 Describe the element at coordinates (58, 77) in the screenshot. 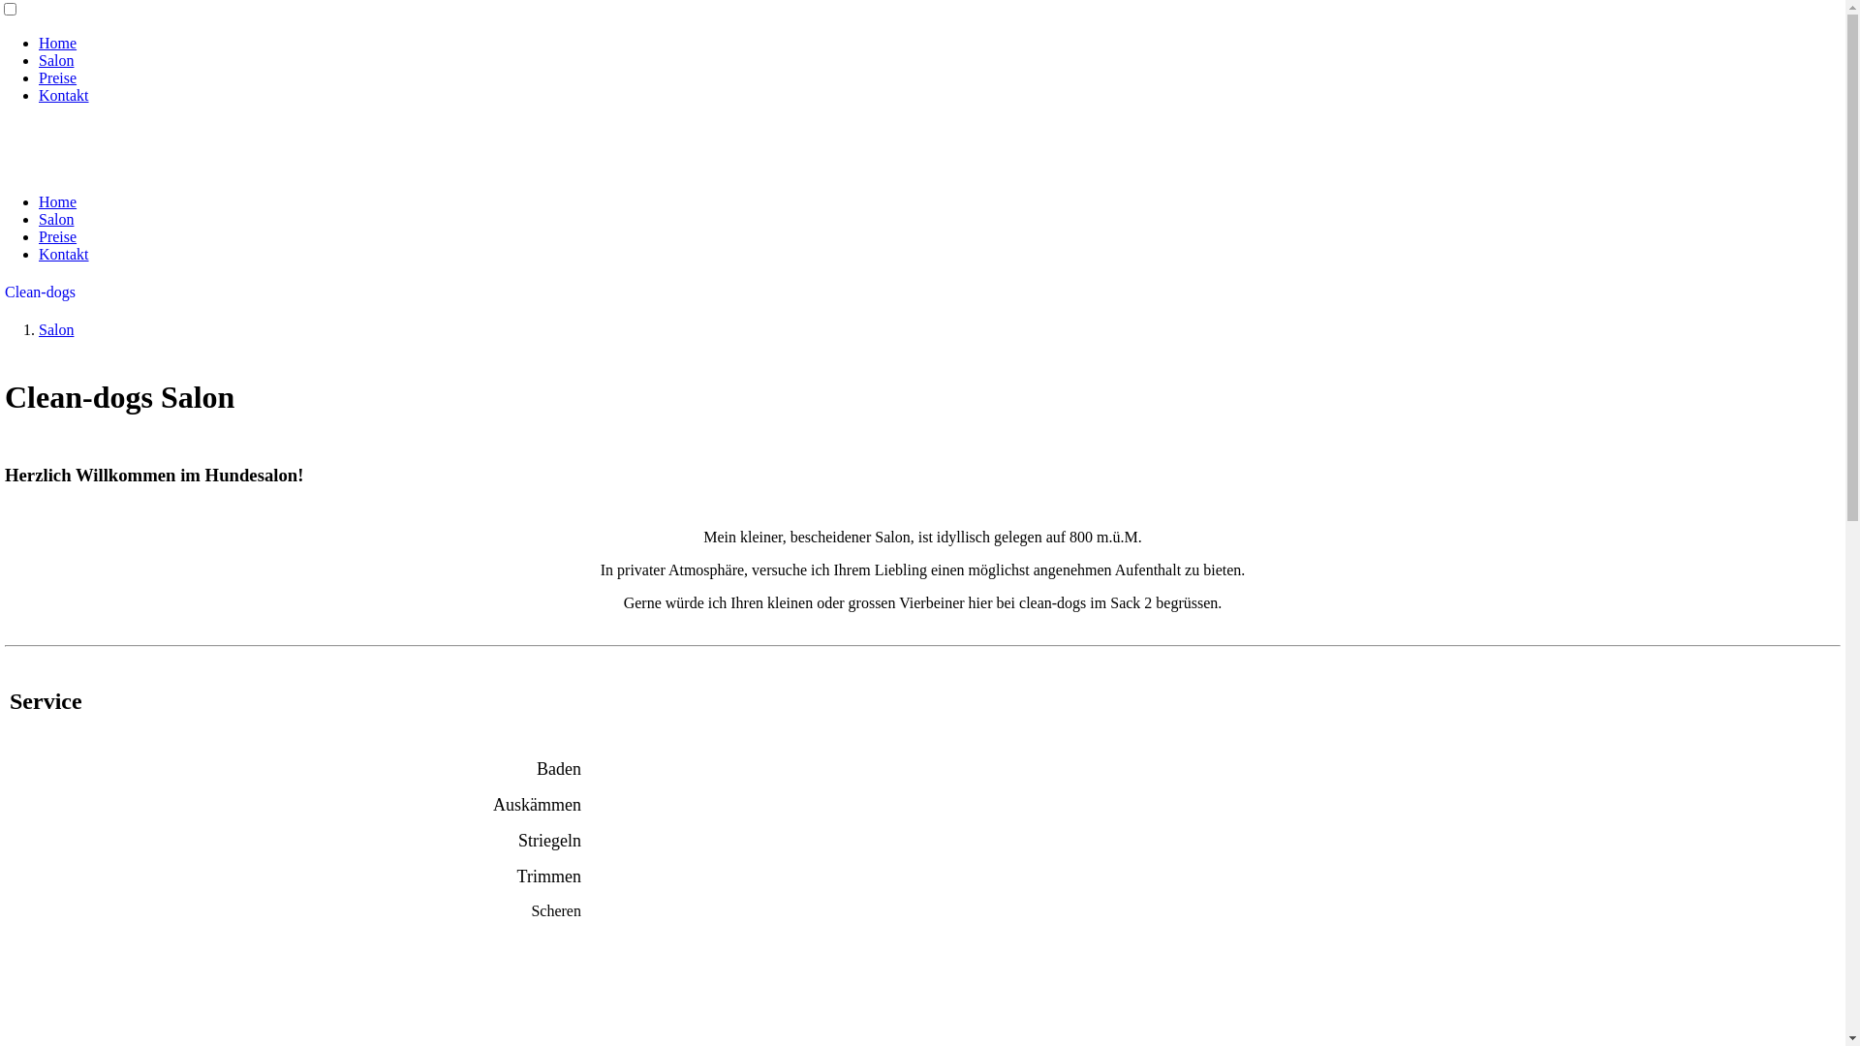

I see `Preise` at that location.